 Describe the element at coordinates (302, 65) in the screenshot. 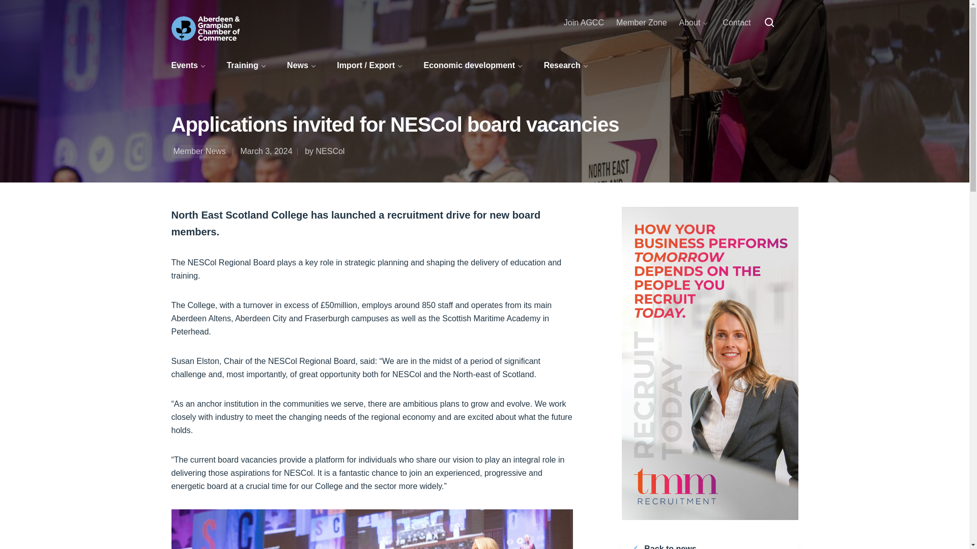

I see `News` at that location.